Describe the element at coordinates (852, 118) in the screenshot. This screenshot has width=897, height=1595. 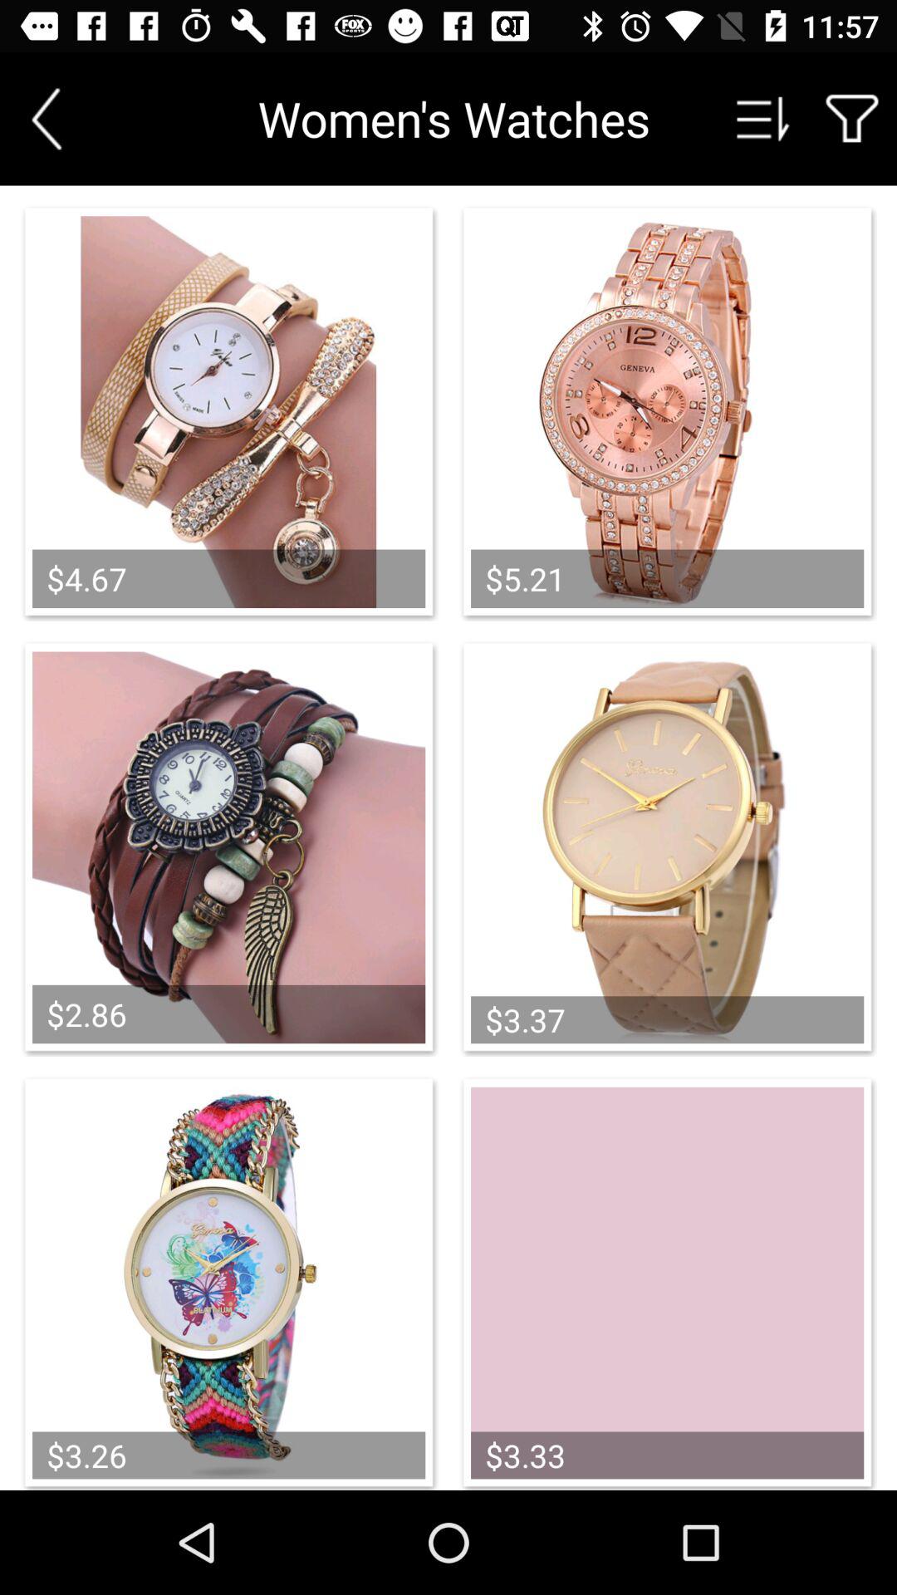
I see `select filter options` at that location.